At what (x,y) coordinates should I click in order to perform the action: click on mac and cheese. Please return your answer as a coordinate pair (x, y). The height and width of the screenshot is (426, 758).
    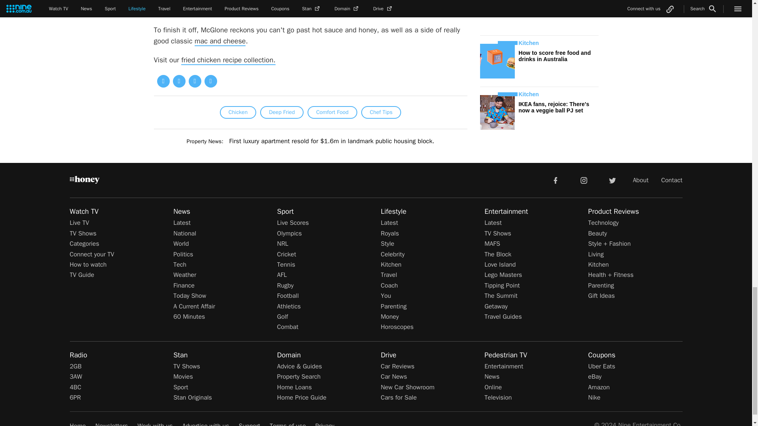
    Looking at the image, I should click on (220, 41).